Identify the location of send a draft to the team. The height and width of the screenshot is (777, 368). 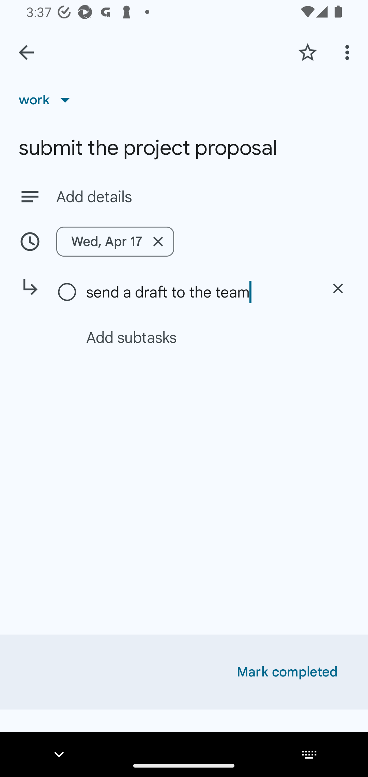
(199, 292).